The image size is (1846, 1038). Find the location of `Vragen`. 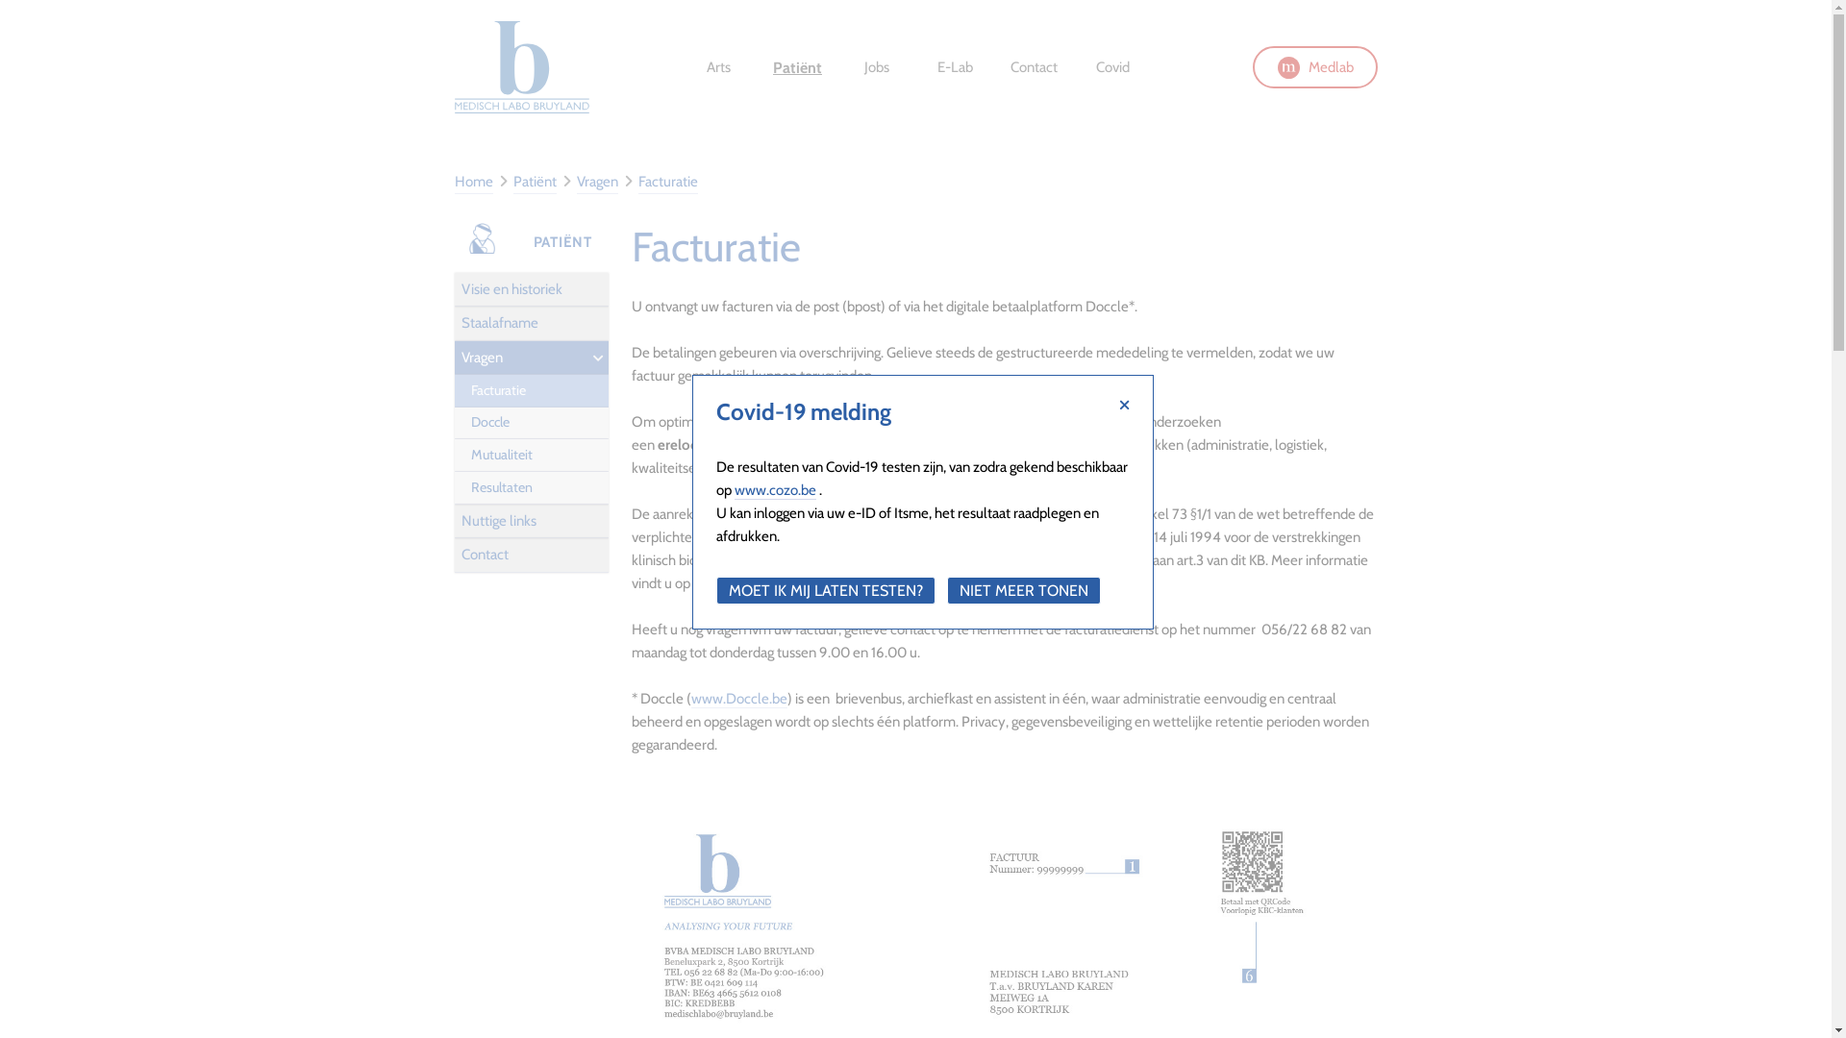

Vragen is located at coordinates (531, 358).